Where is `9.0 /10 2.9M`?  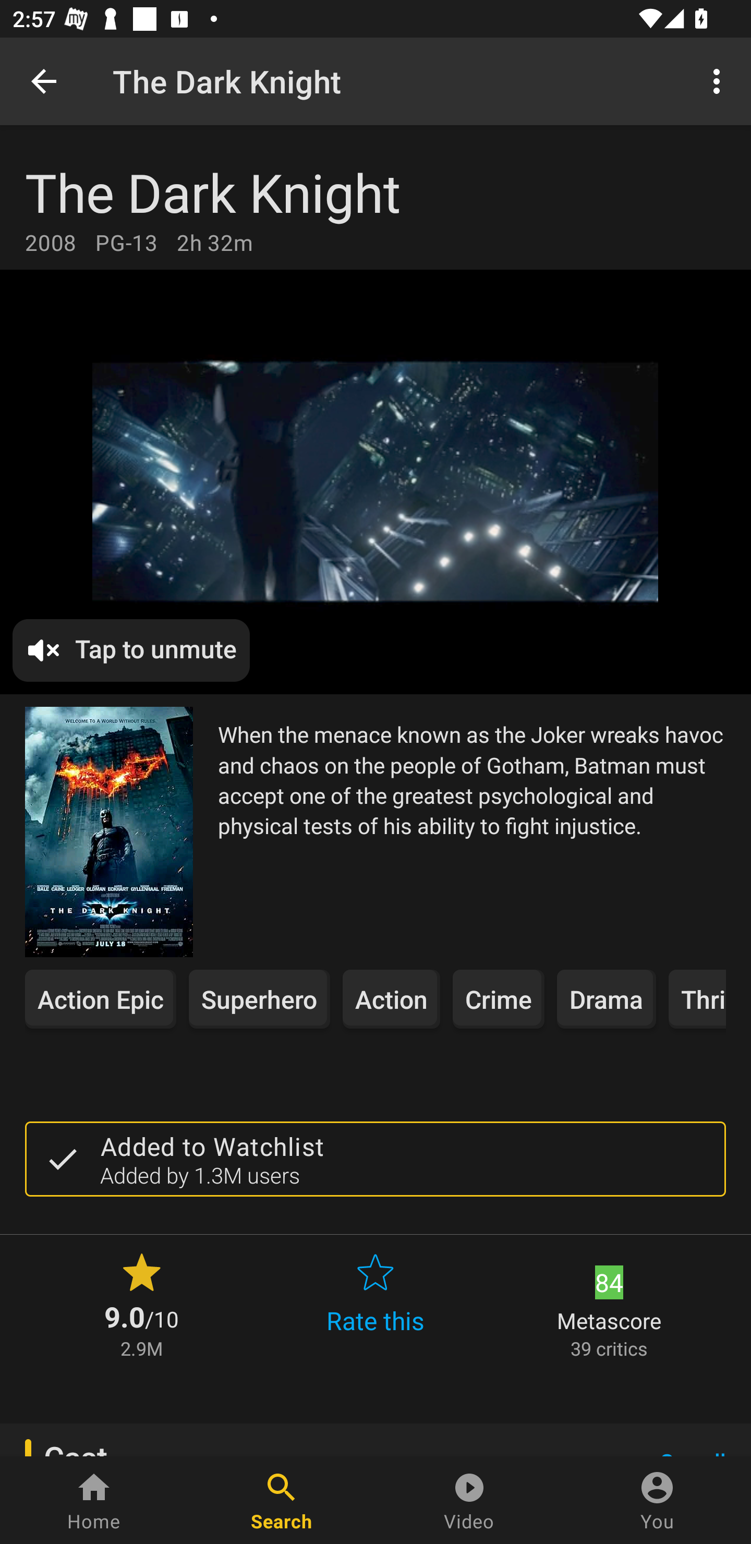
9.0 /10 2.9M is located at coordinates (141, 1304).